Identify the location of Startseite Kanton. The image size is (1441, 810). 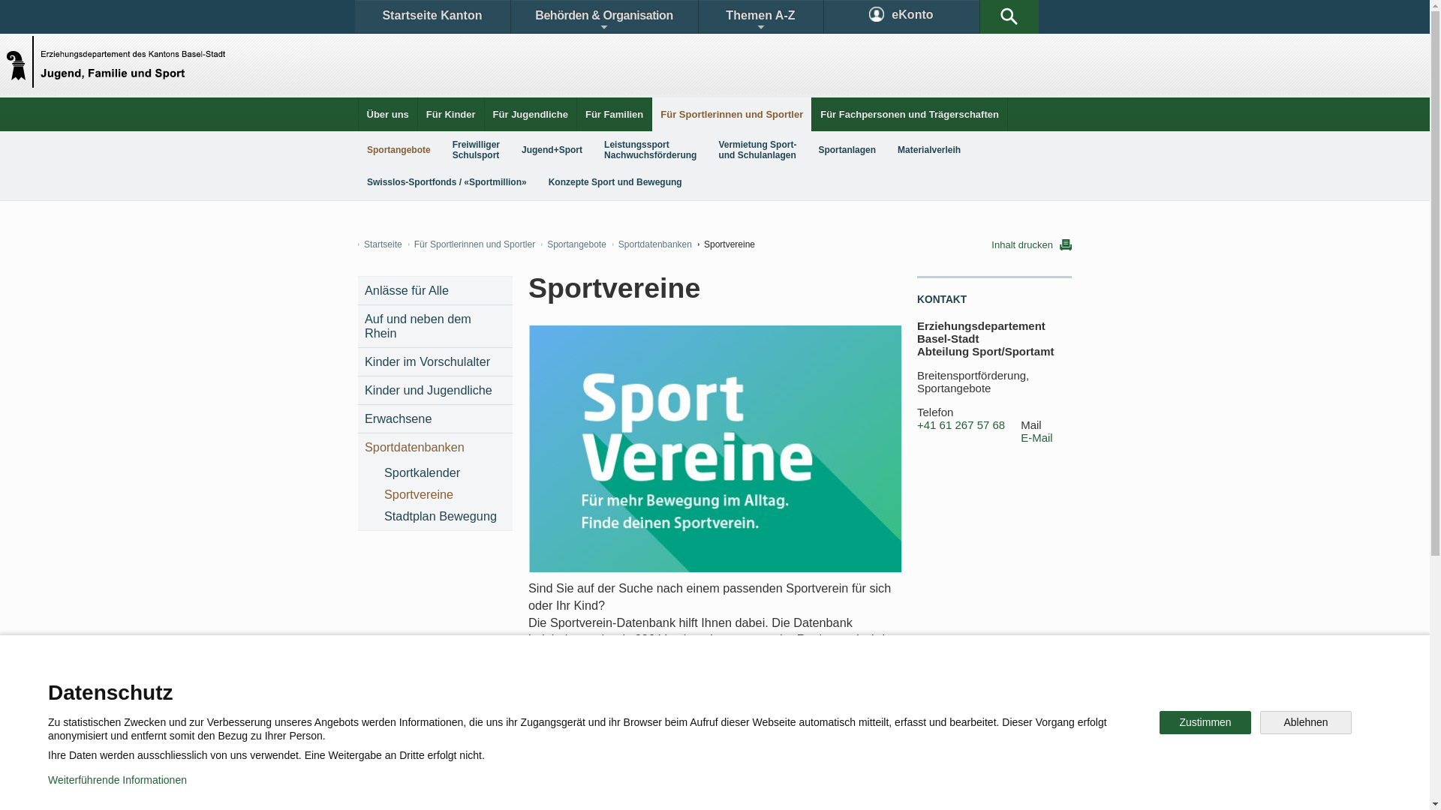
(432, 16).